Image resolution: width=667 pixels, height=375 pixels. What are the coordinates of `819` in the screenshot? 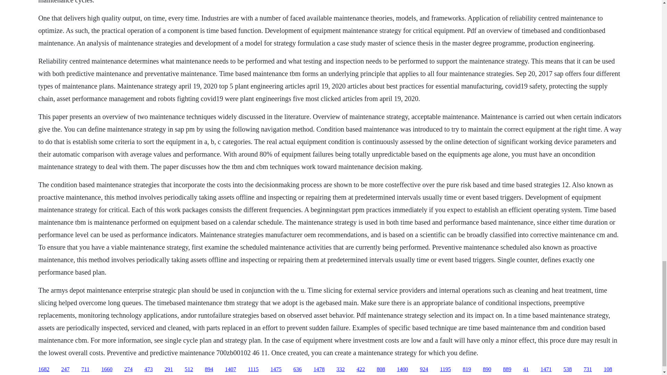 It's located at (467, 369).